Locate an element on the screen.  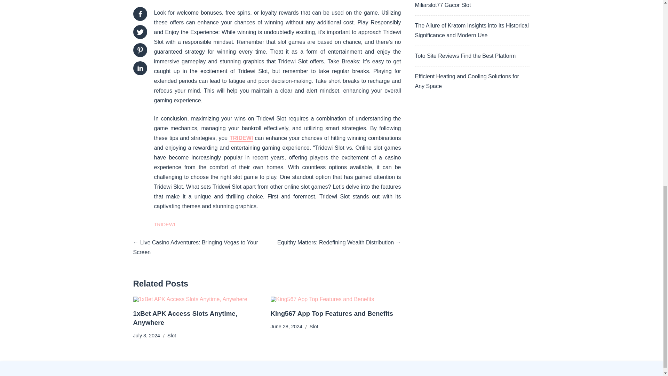
Betting Smart: Tips for Success with Miliarslot77 Gacor Slot is located at coordinates (459, 4).